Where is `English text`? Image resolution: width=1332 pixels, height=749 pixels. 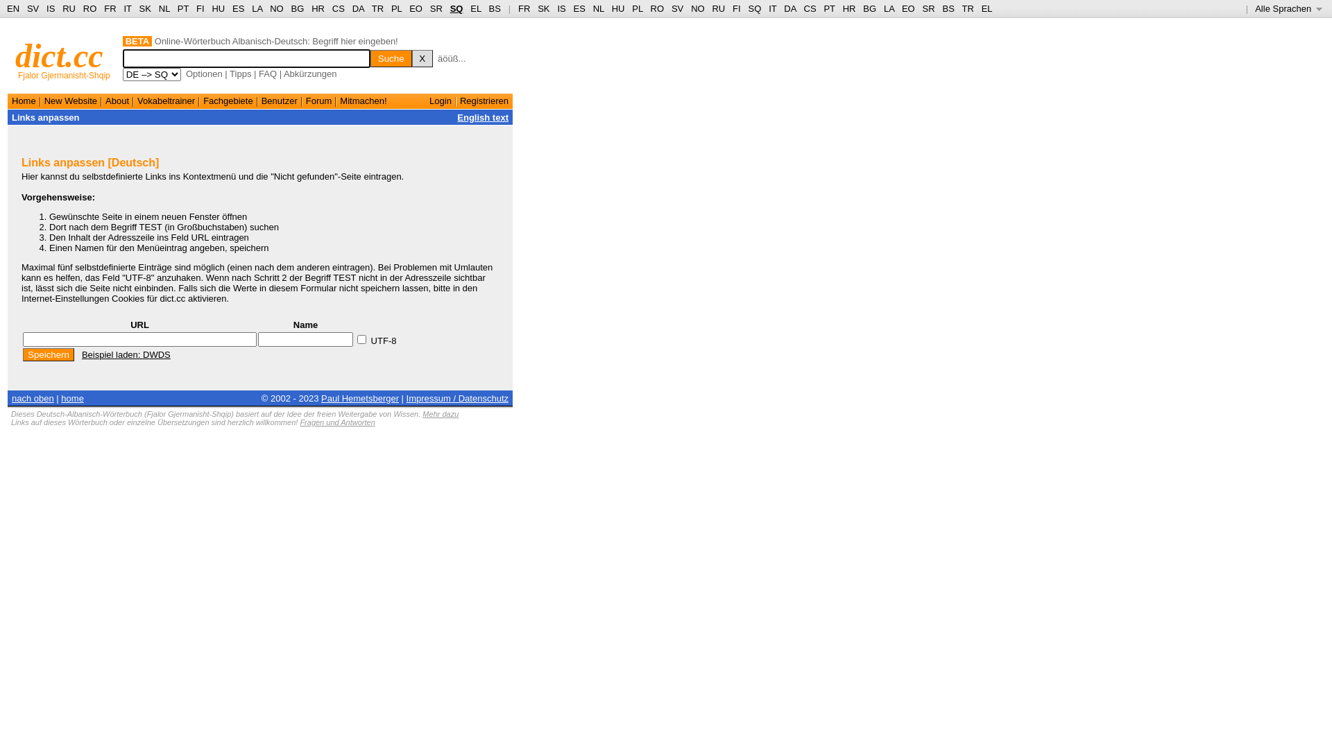 English text is located at coordinates (483, 118).